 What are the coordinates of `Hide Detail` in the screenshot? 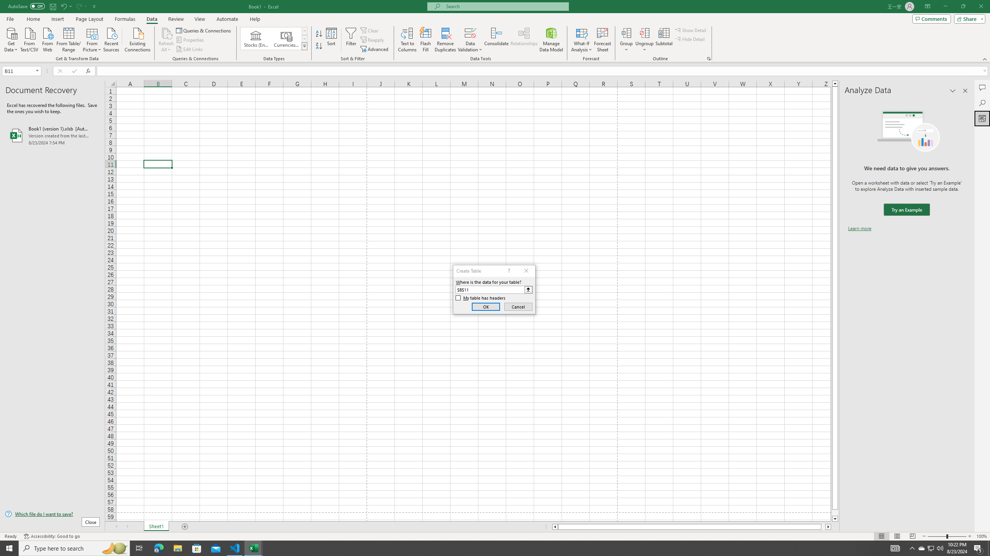 It's located at (690, 39).